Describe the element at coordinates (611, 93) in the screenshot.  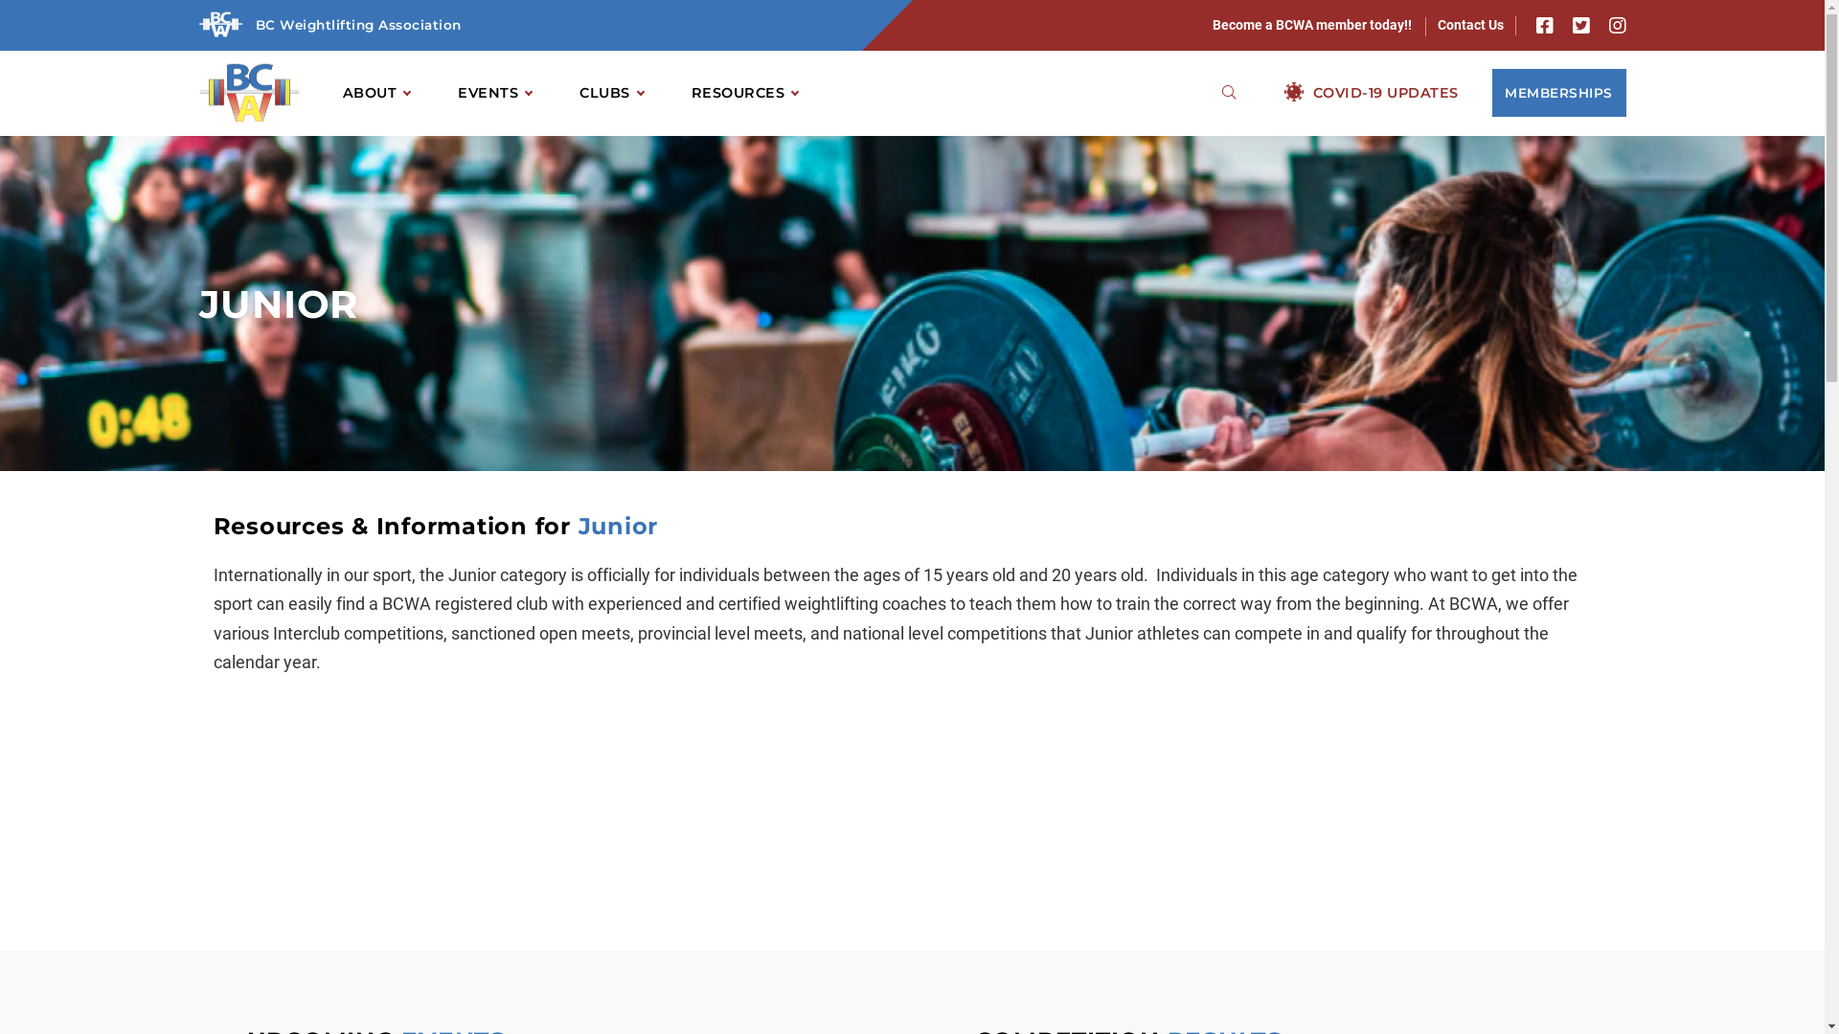
I see `CLUBS` at that location.